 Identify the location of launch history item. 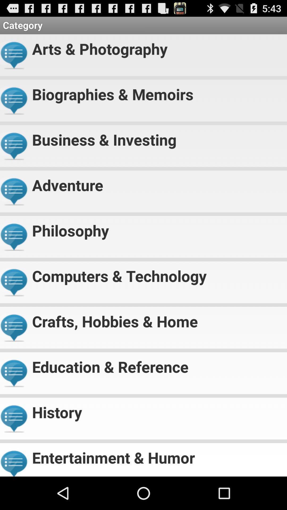
(157, 410).